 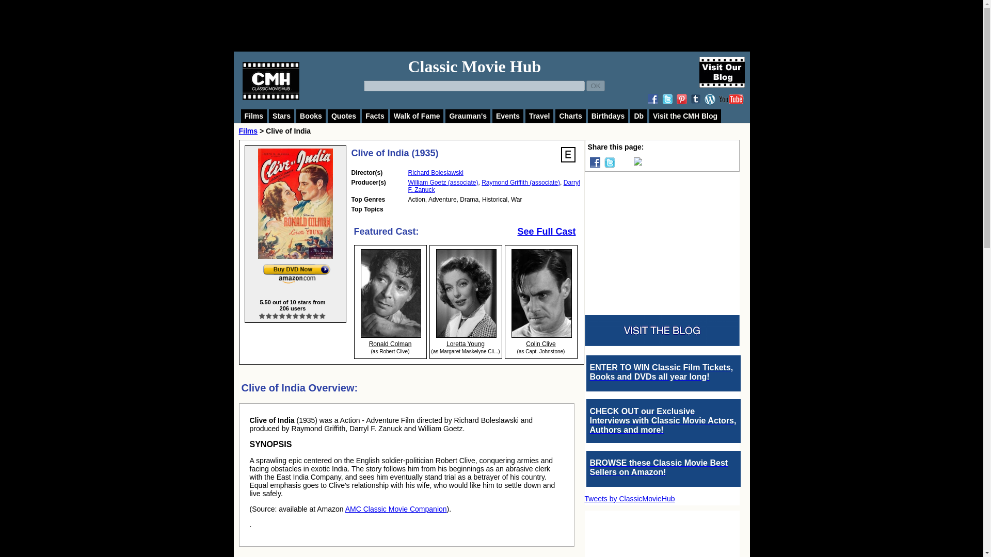 What do you see at coordinates (281, 116) in the screenshot?
I see `Stars` at bounding box center [281, 116].